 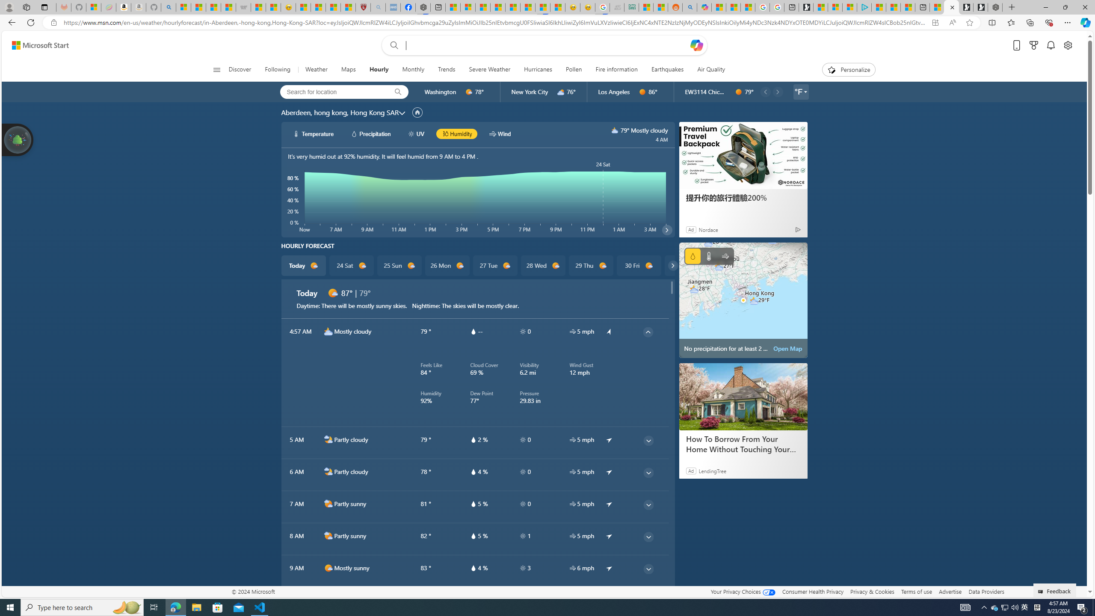 I want to click on common/thinArrow, so click(x=648, y=601).